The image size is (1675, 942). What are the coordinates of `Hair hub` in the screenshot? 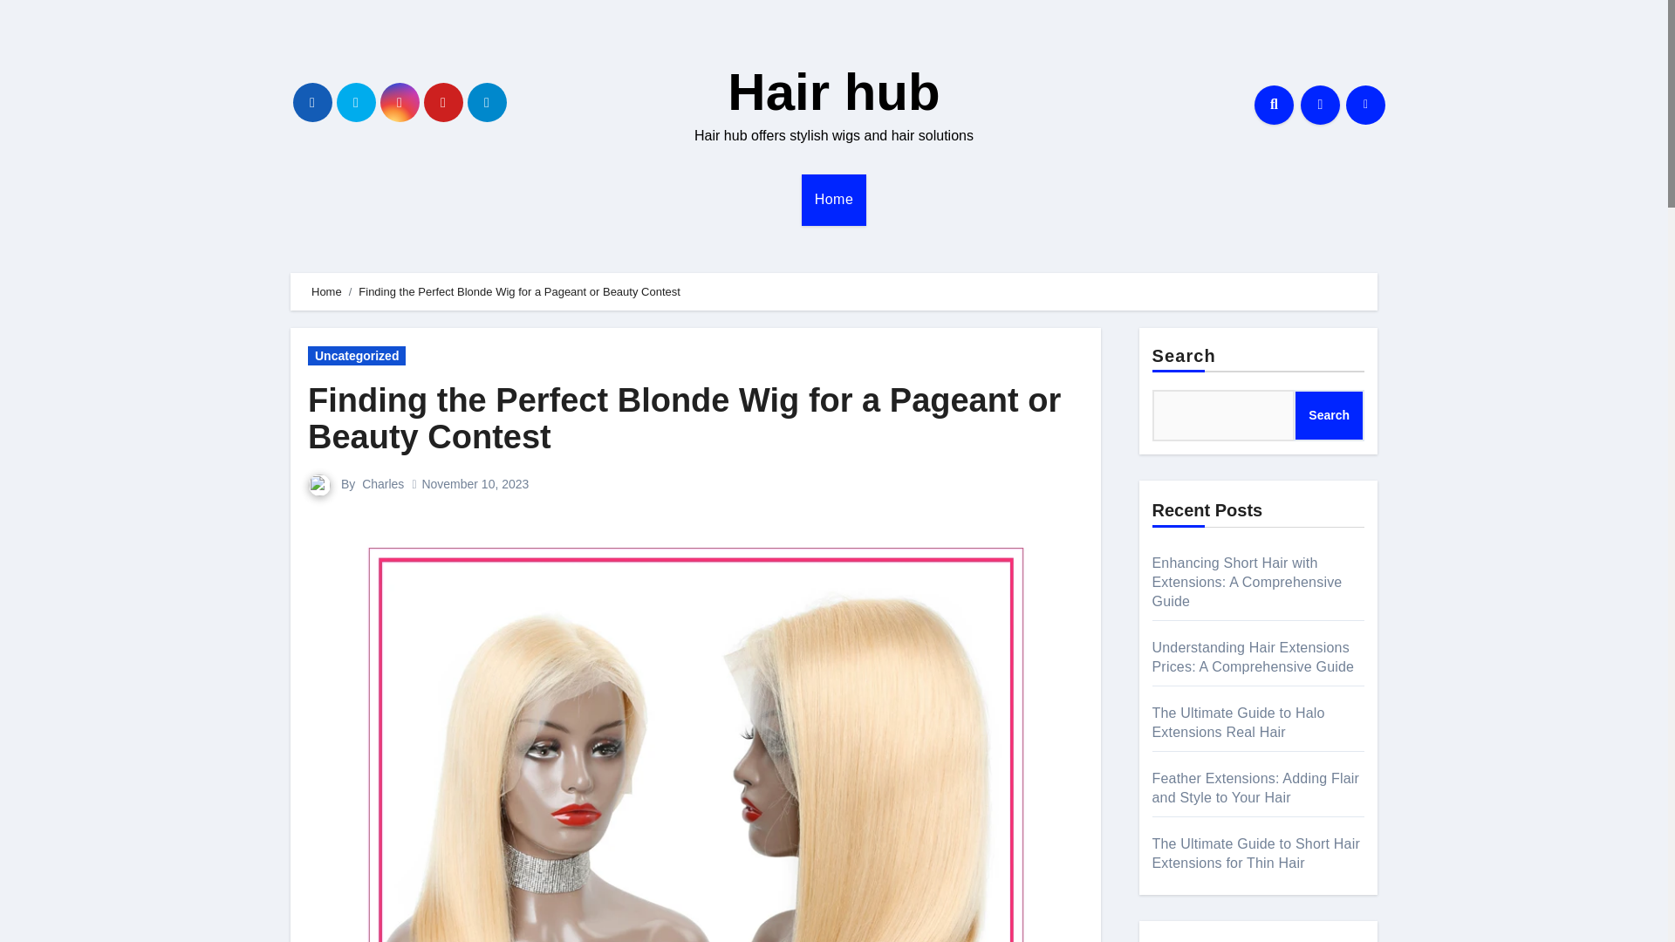 It's located at (833, 92).